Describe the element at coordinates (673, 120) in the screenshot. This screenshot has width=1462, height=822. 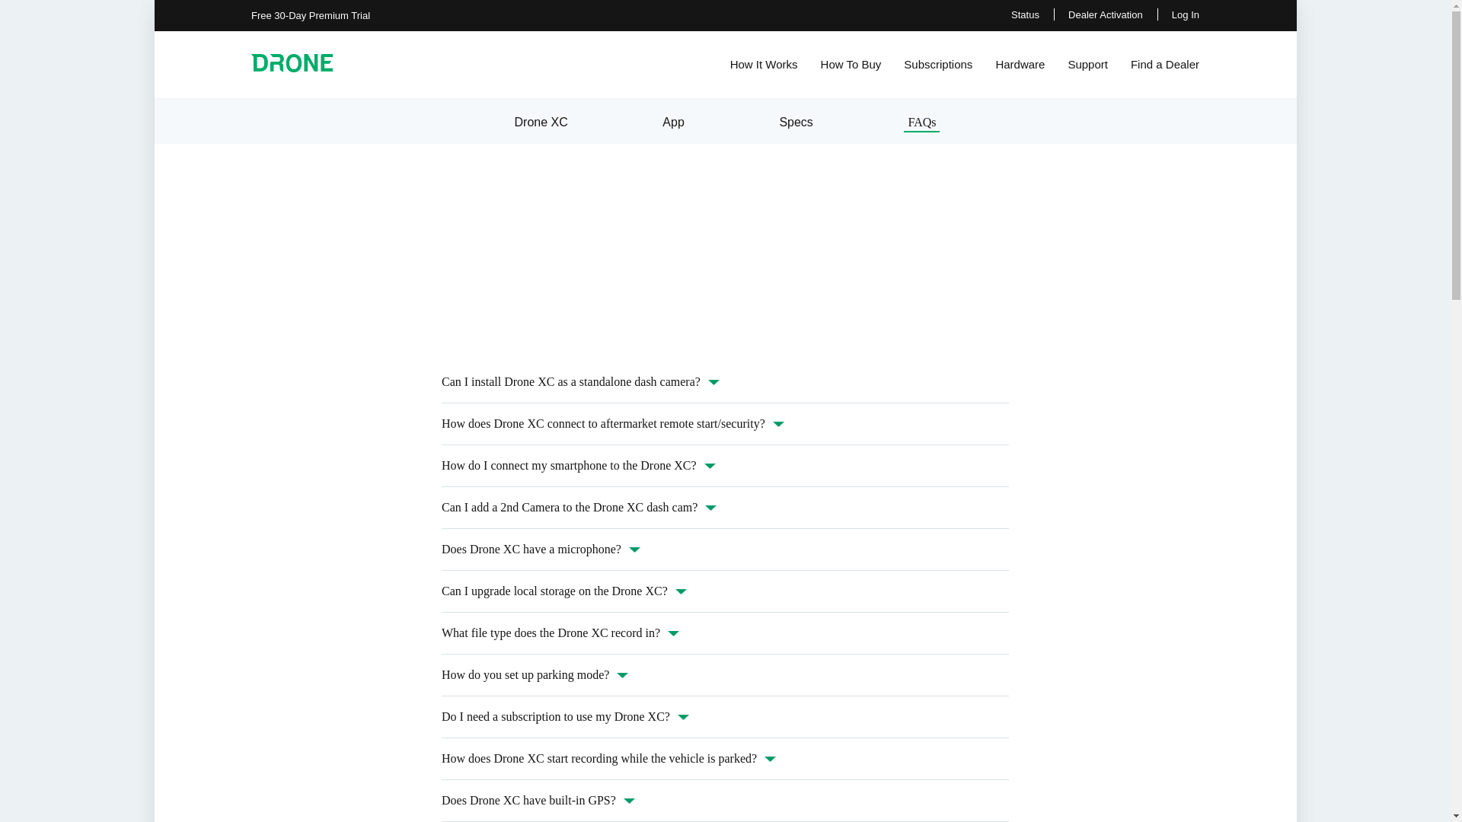
I see `App` at that location.